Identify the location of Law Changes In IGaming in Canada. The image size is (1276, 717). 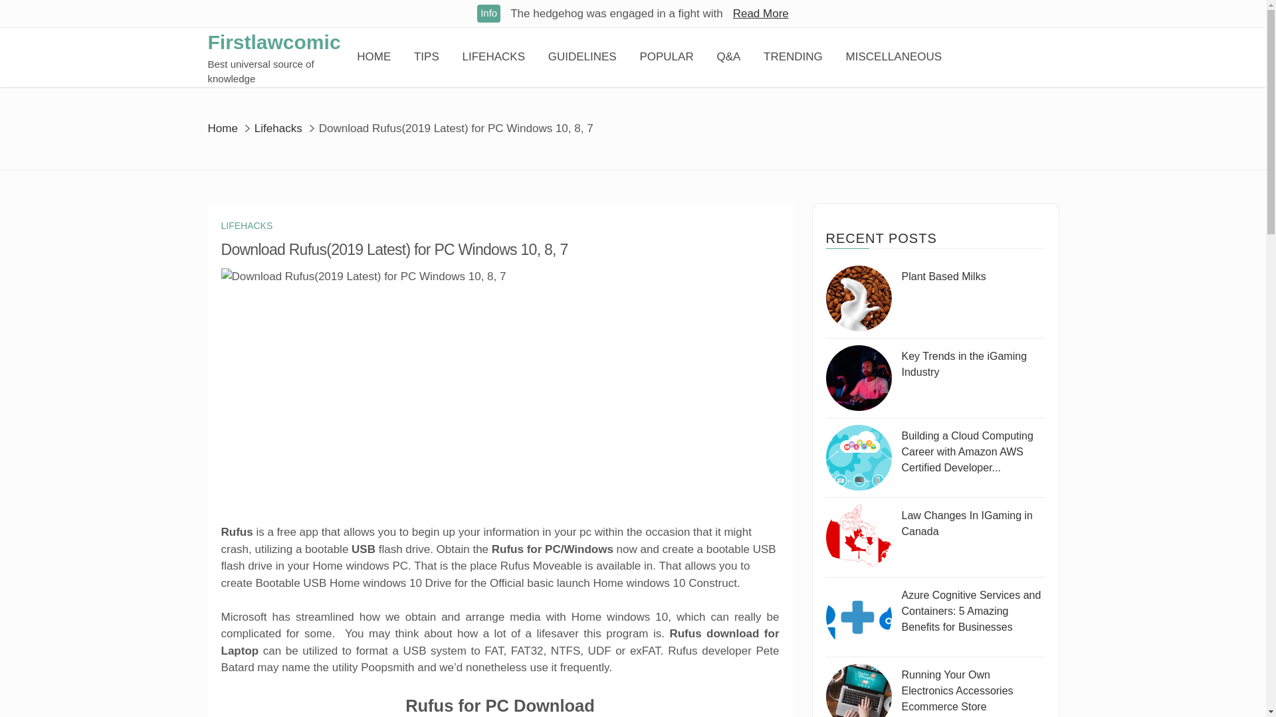
(858, 537).